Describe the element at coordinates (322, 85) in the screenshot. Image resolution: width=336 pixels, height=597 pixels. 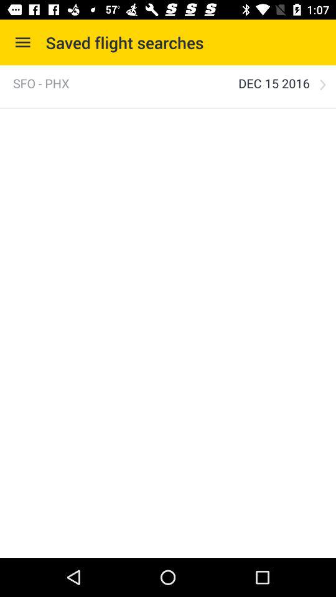
I see `open icon next to the dec 15 2016 icon` at that location.